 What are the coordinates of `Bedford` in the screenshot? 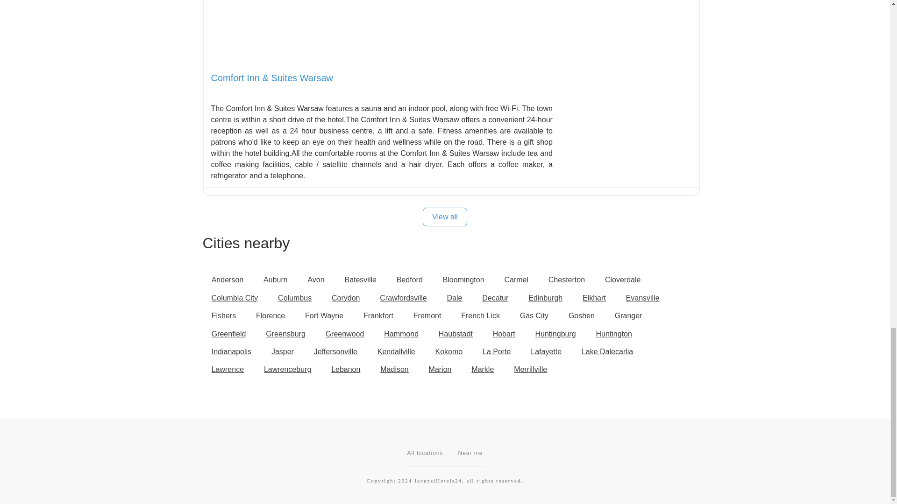 It's located at (409, 280).